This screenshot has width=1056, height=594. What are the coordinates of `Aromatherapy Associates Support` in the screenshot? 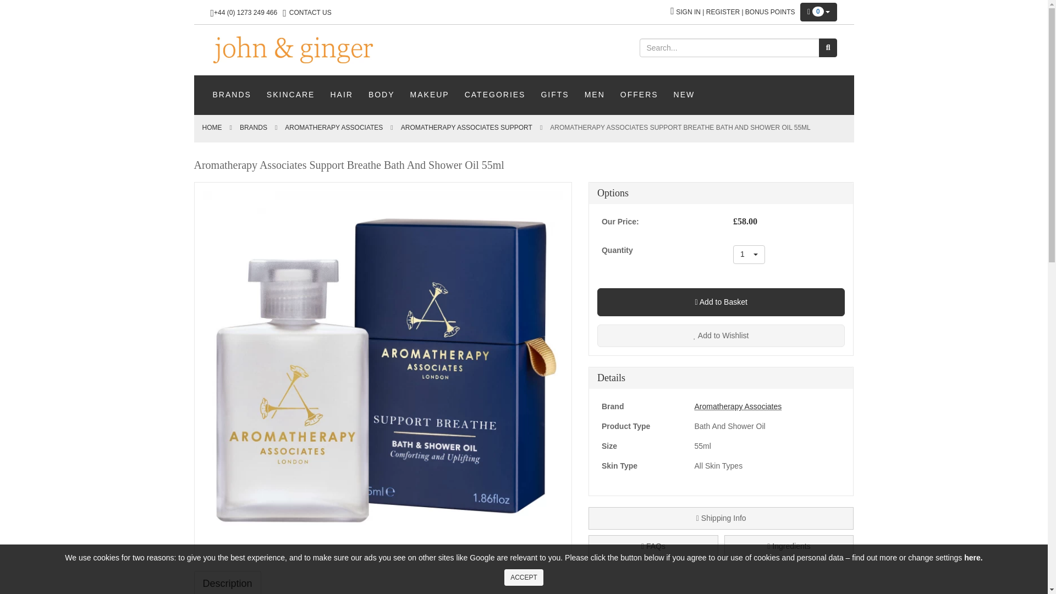 It's located at (554, 95).